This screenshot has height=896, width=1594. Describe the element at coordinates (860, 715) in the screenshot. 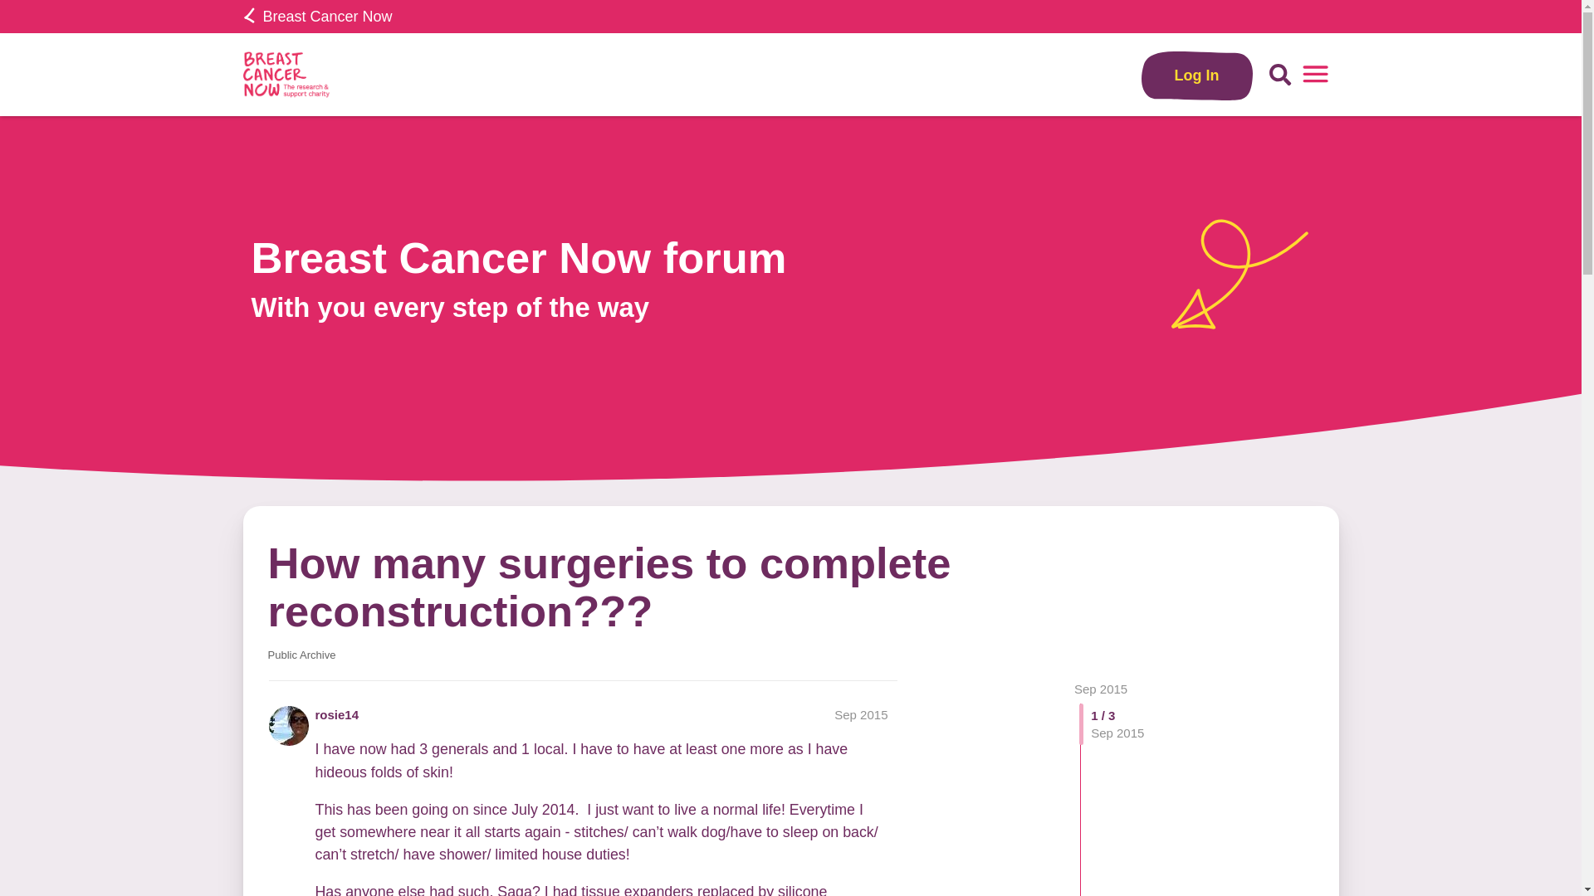

I see `Sep 2015` at that location.